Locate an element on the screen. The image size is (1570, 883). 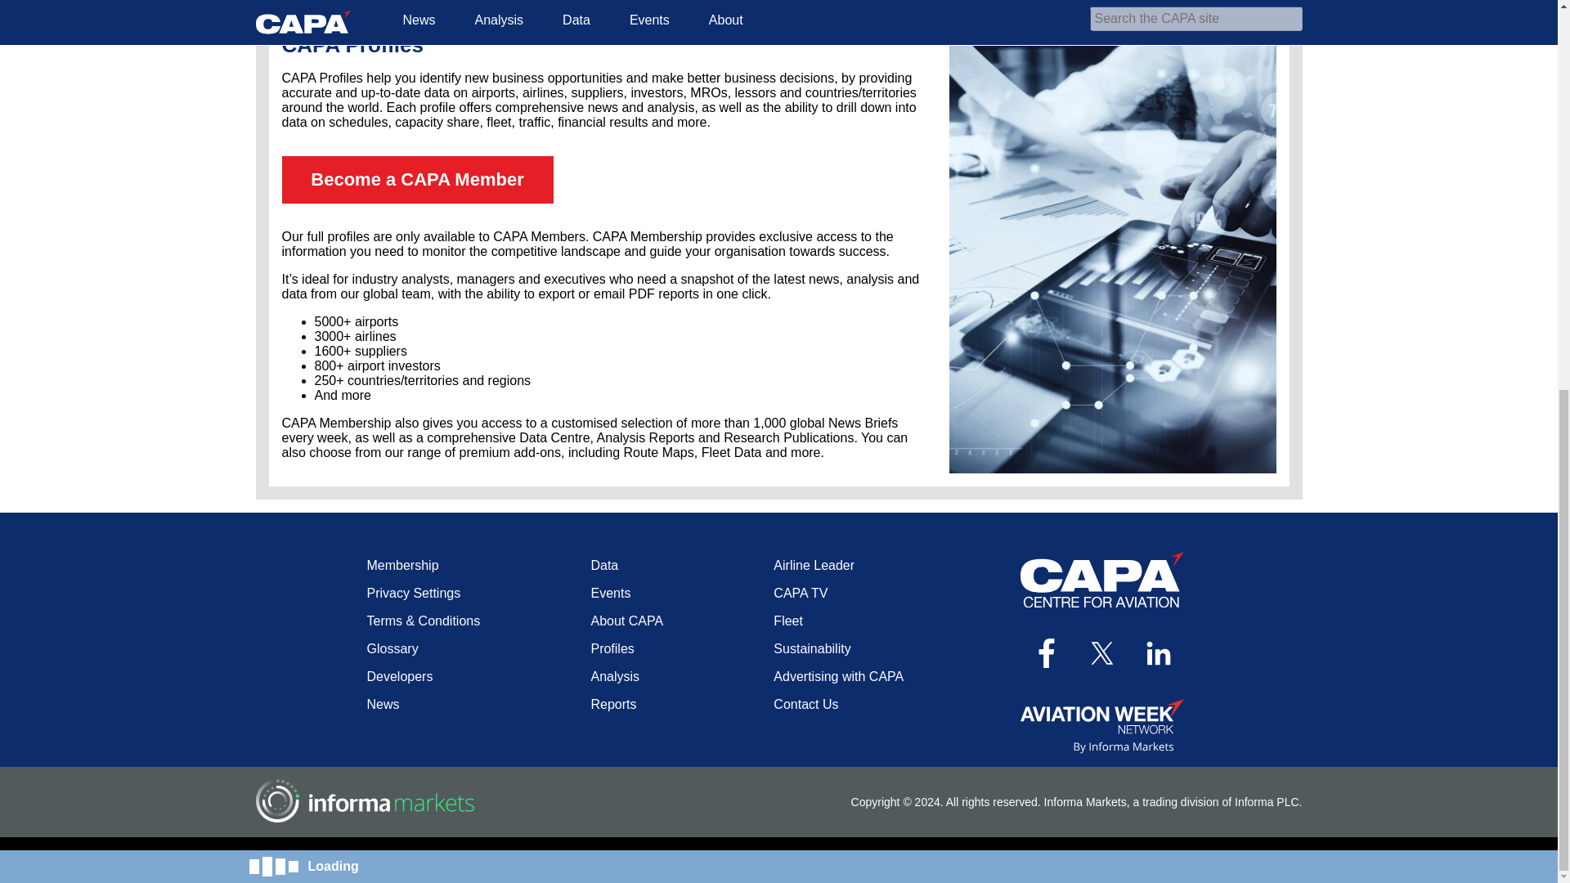
Privacy Settings is located at coordinates (412, 594).